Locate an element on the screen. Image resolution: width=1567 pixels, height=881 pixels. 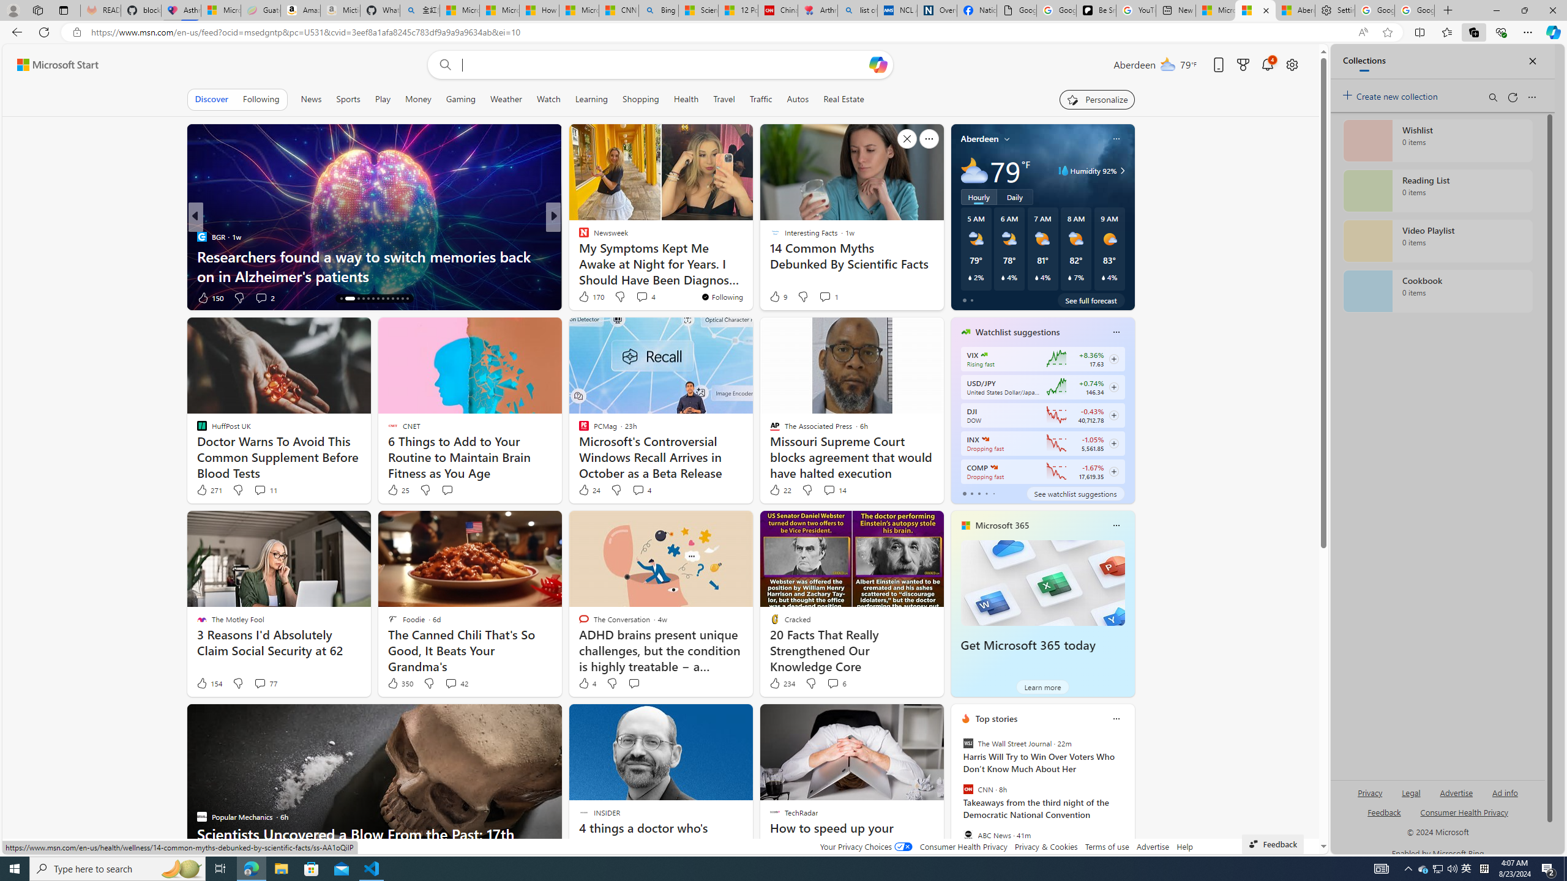
next is located at coordinates (1128, 797).